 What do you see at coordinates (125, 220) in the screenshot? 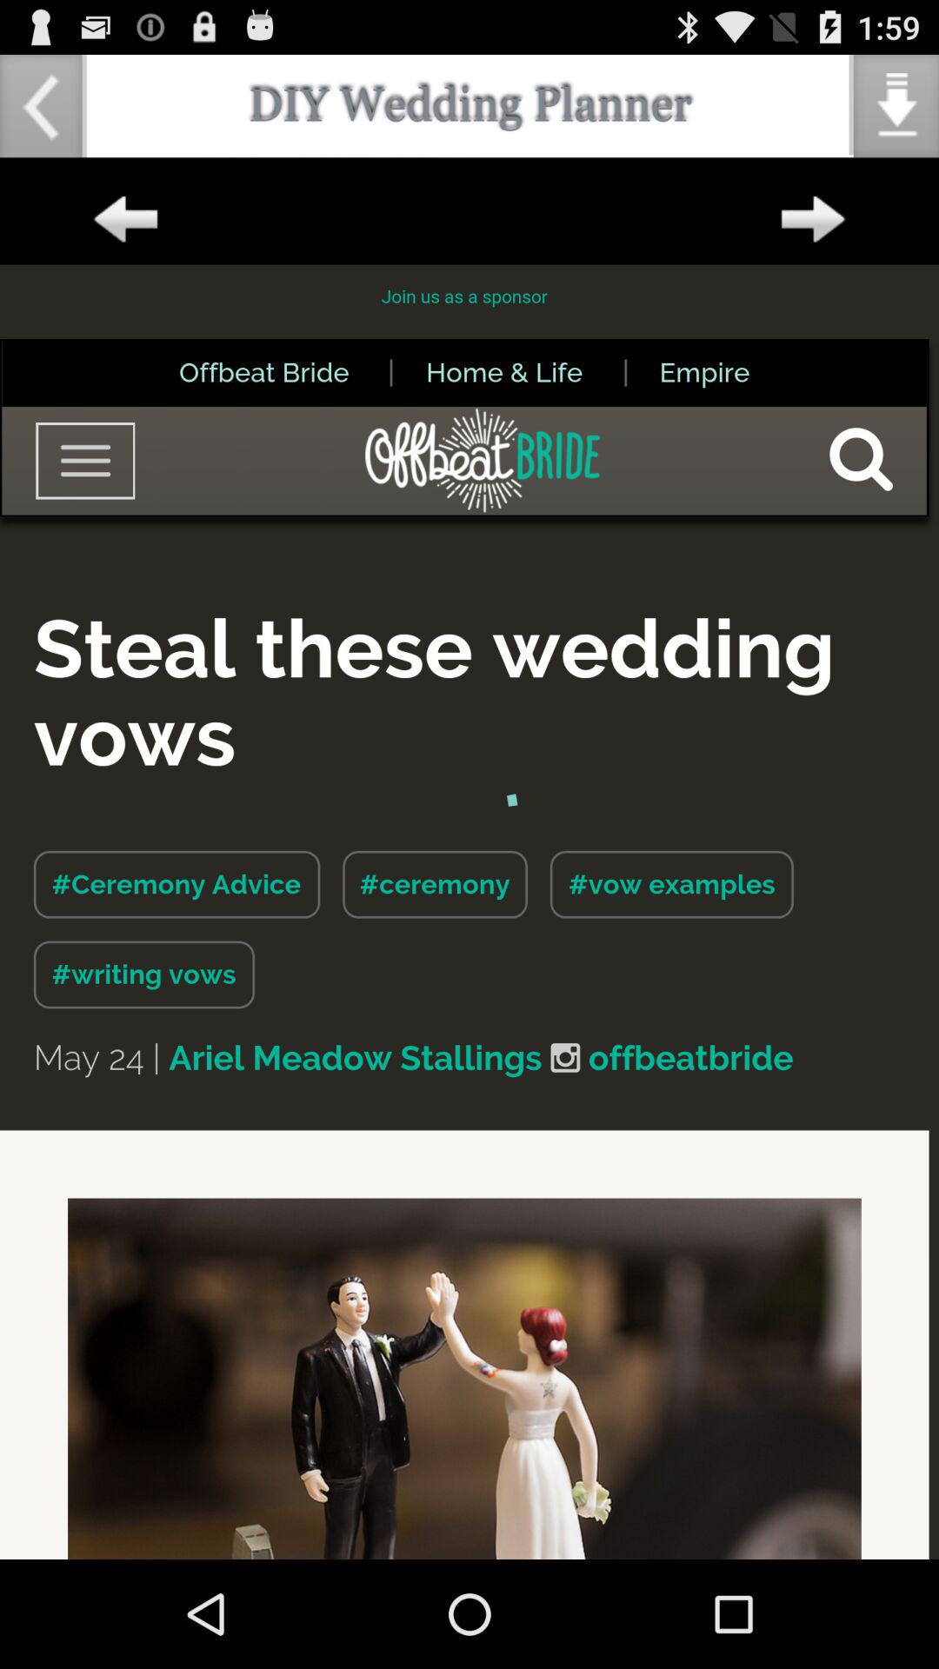
I see `go to previous` at bounding box center [125, 220].